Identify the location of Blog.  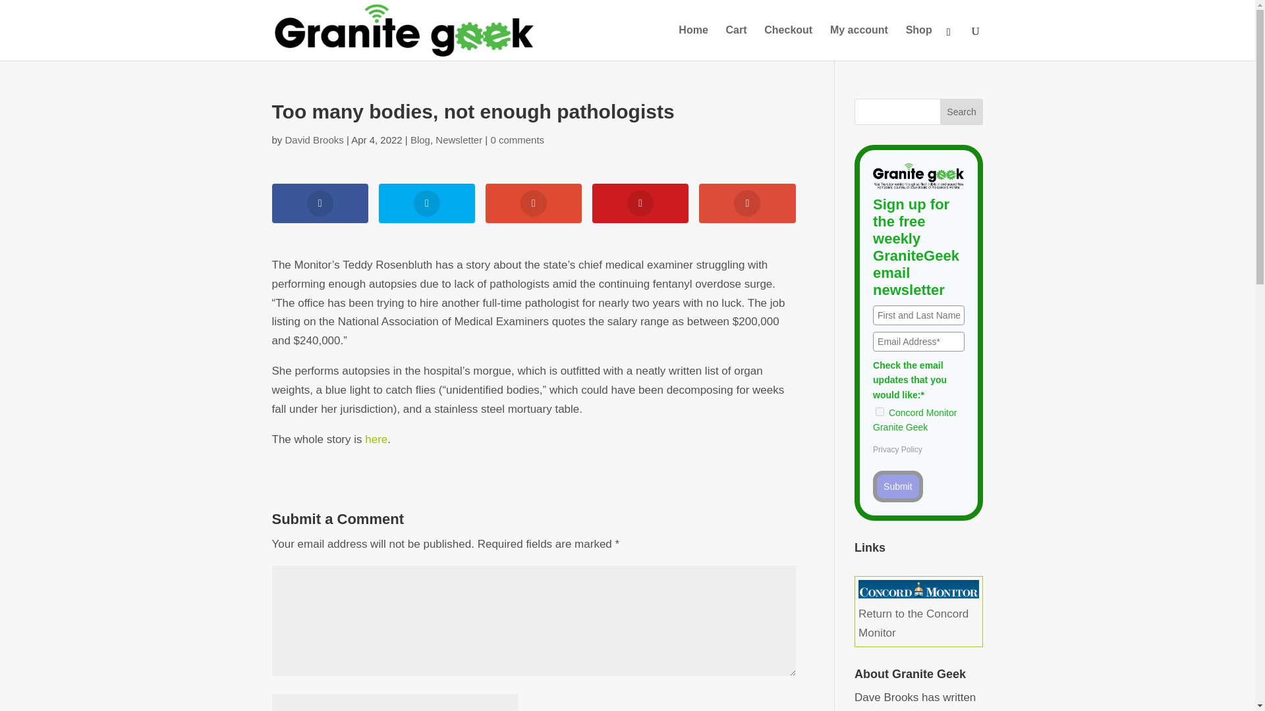
(420, 140).